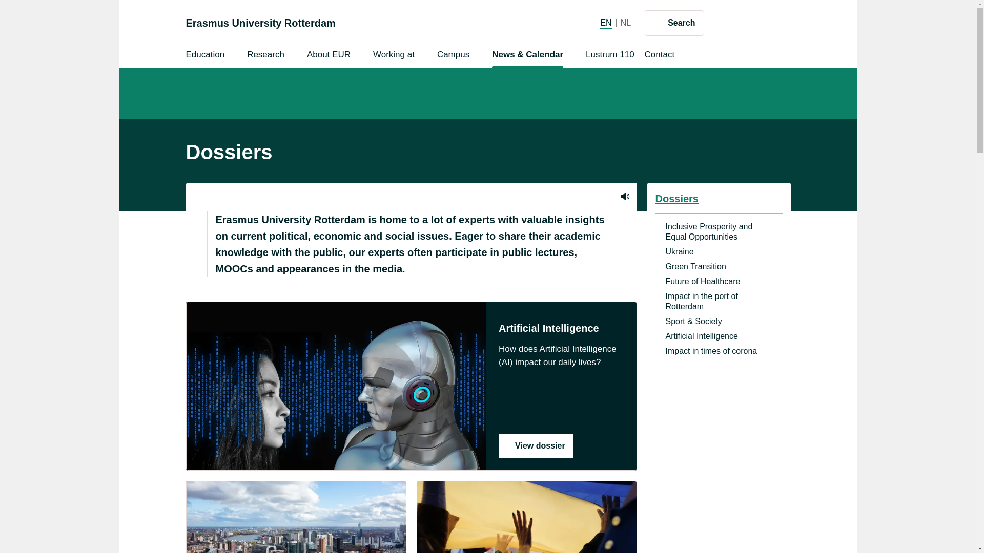  Describe the element at coordinates (624, 196) in the screenshot. I see `Listen to this page using ReadSpeaker` at that location.